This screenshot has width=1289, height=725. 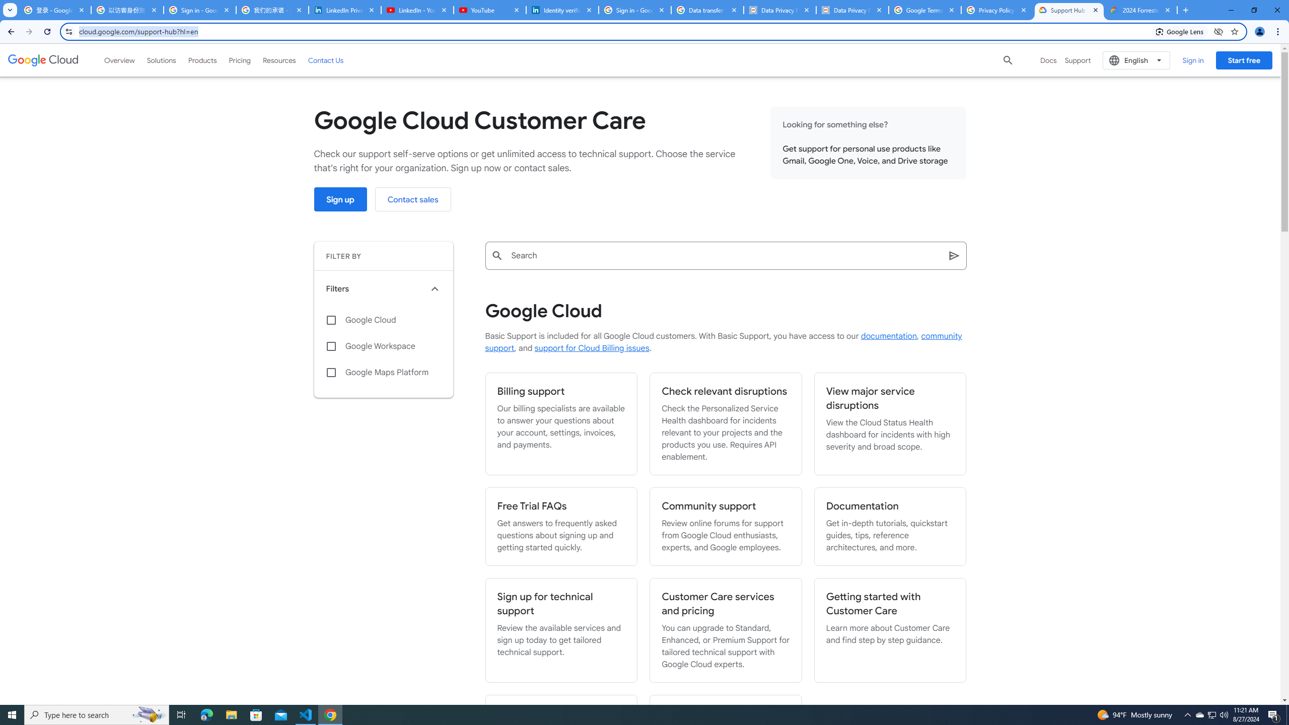 I want to click on Google Workspace, so click(x=384, y=346).